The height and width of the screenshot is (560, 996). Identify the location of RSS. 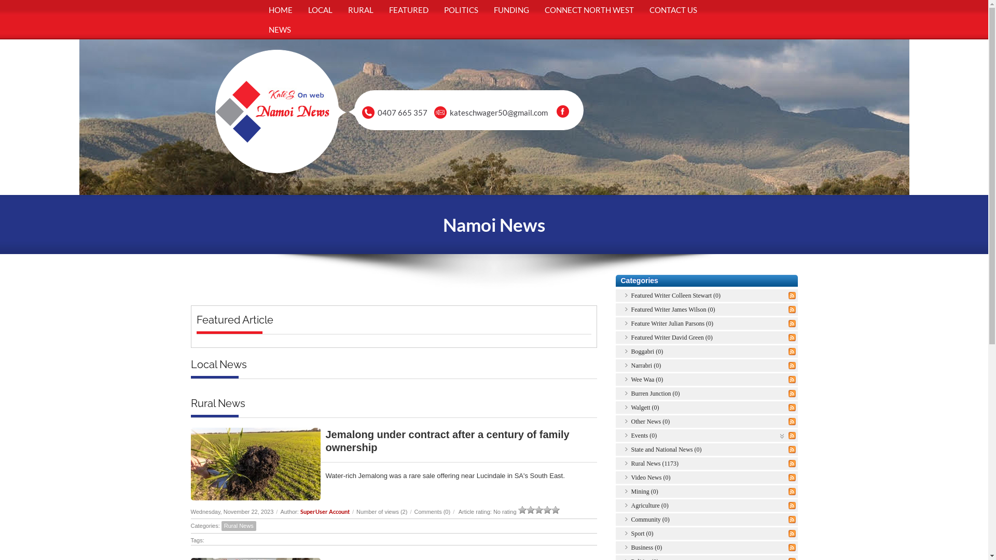
(792, 352).